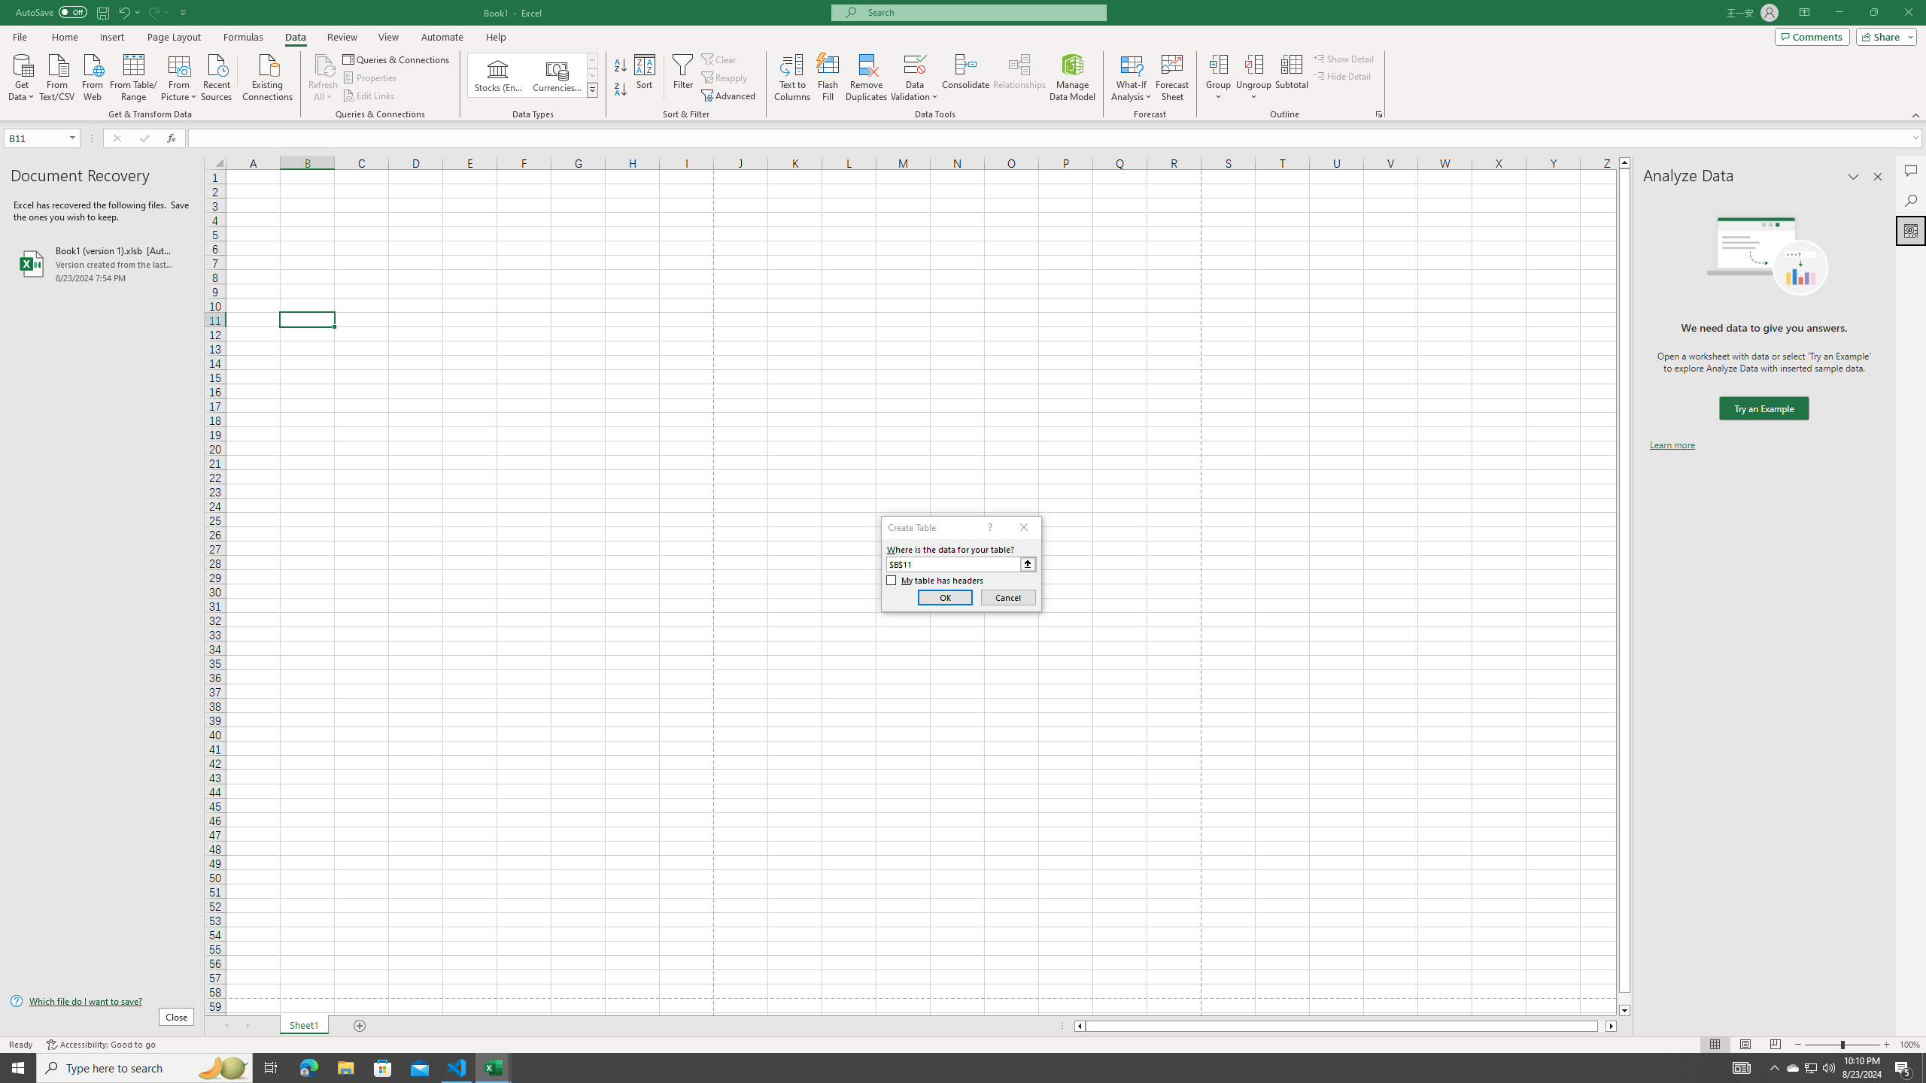 This screenshot has width=1926, height=1083. I want to click on Name Box, so click(36, 138).